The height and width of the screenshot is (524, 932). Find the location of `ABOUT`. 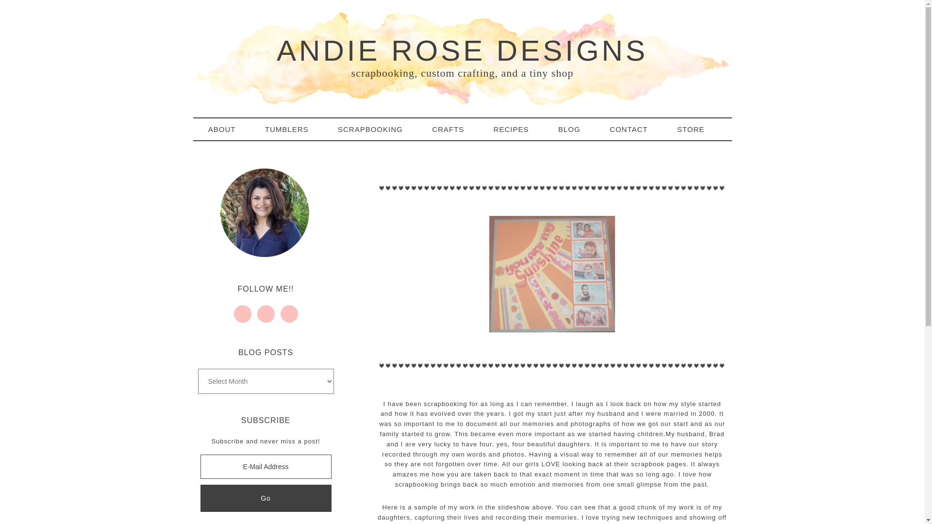

ABOUT is located at coordinates (228, 129).